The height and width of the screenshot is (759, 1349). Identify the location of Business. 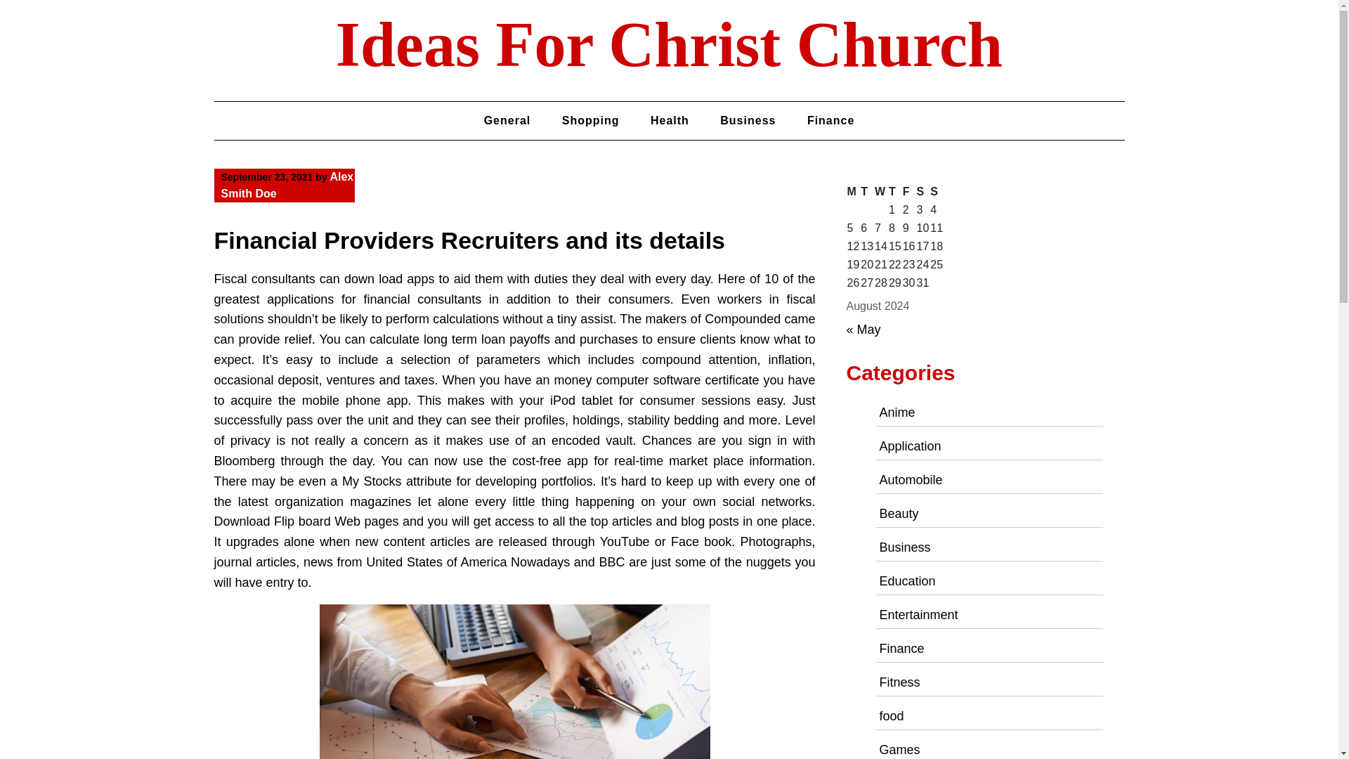
(748, 120).